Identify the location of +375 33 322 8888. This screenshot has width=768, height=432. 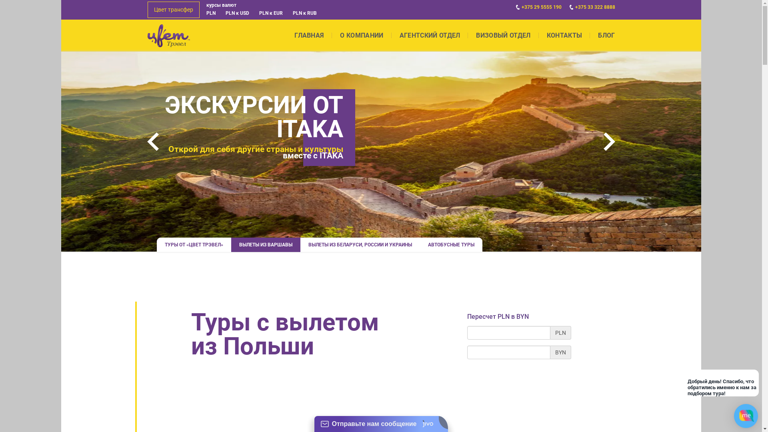
(592, 7).